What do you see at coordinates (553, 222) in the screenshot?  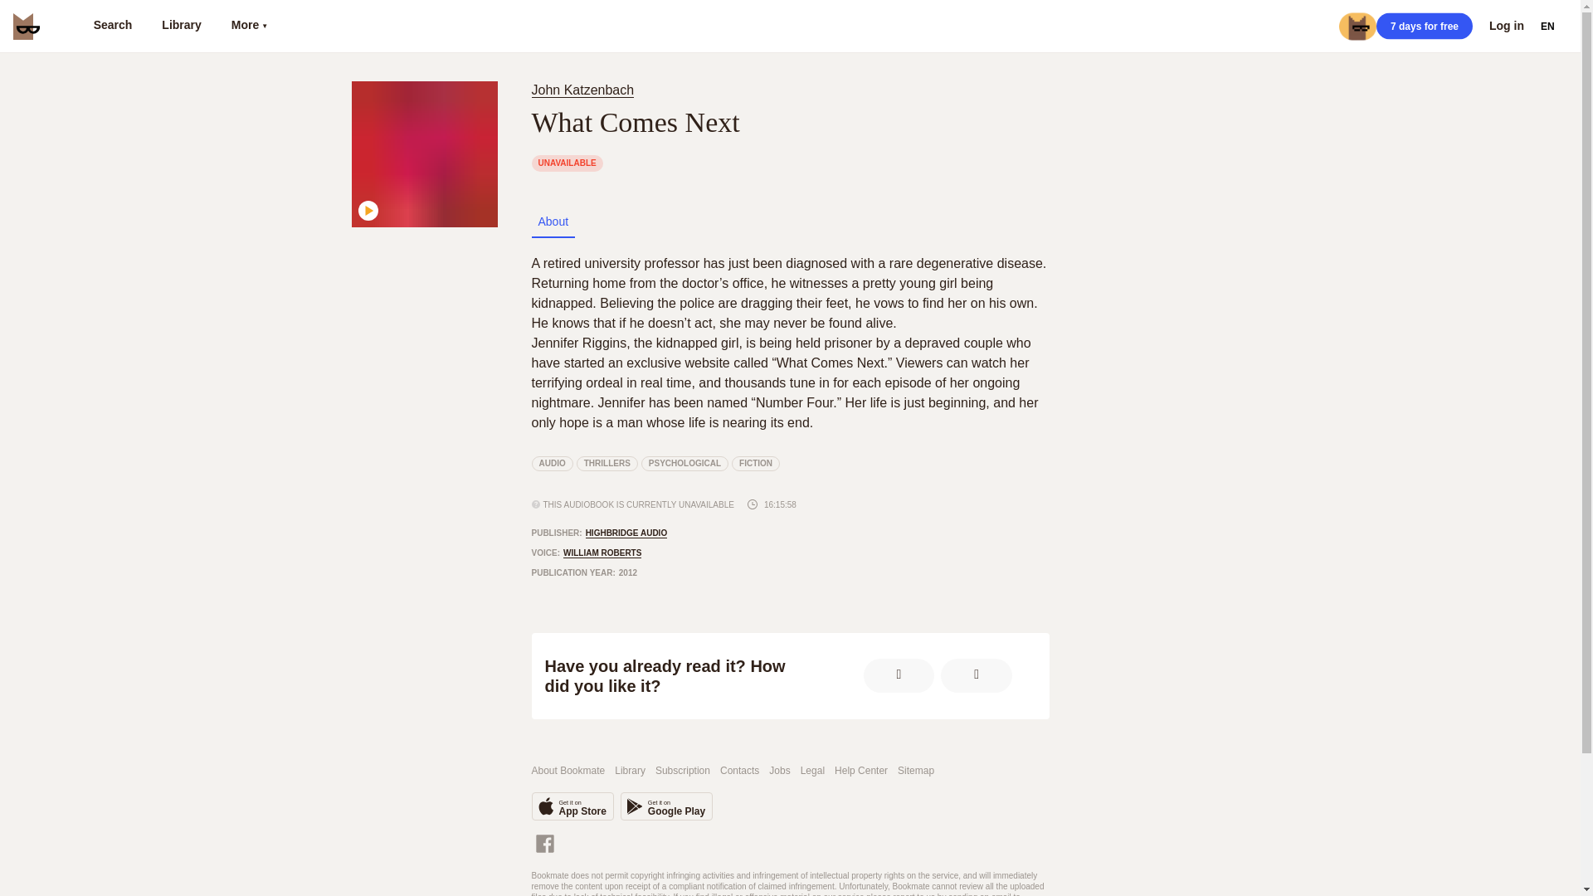 I see `About` at bounding box center [553, 222].